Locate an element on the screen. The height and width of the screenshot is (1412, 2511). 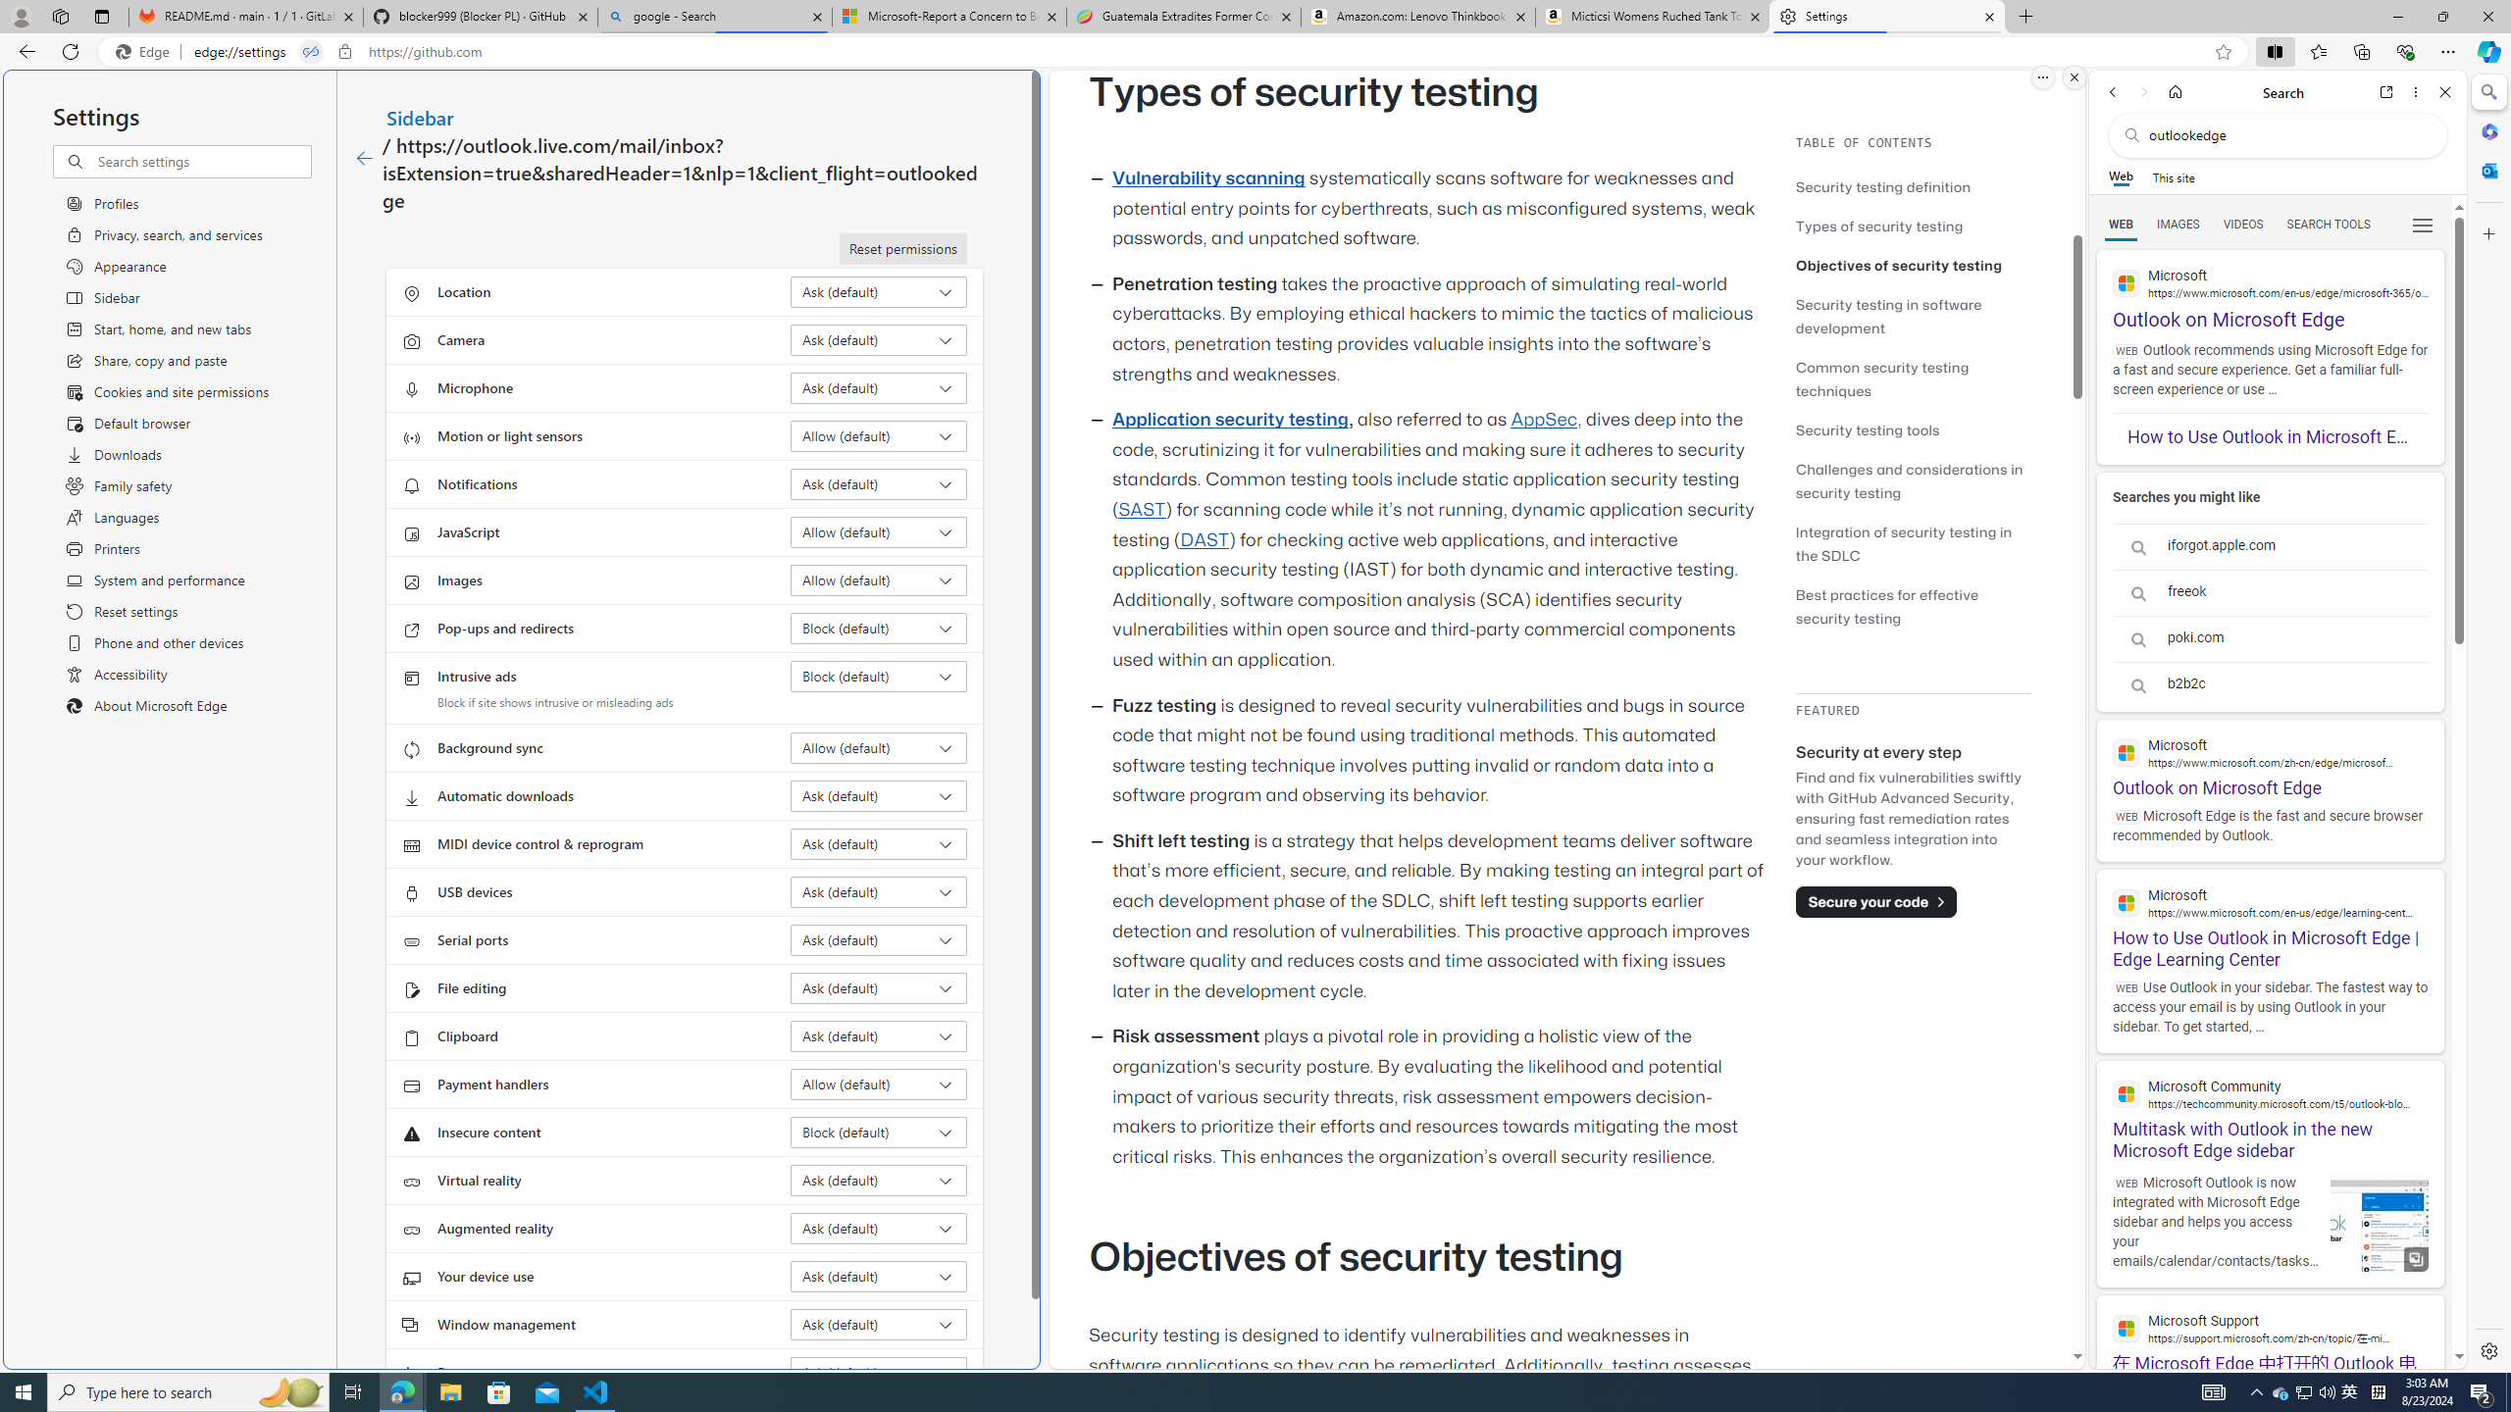
Multitask with Outlook in the new Microsoft Edge sidebar is located at coordinates (2270, 1111).